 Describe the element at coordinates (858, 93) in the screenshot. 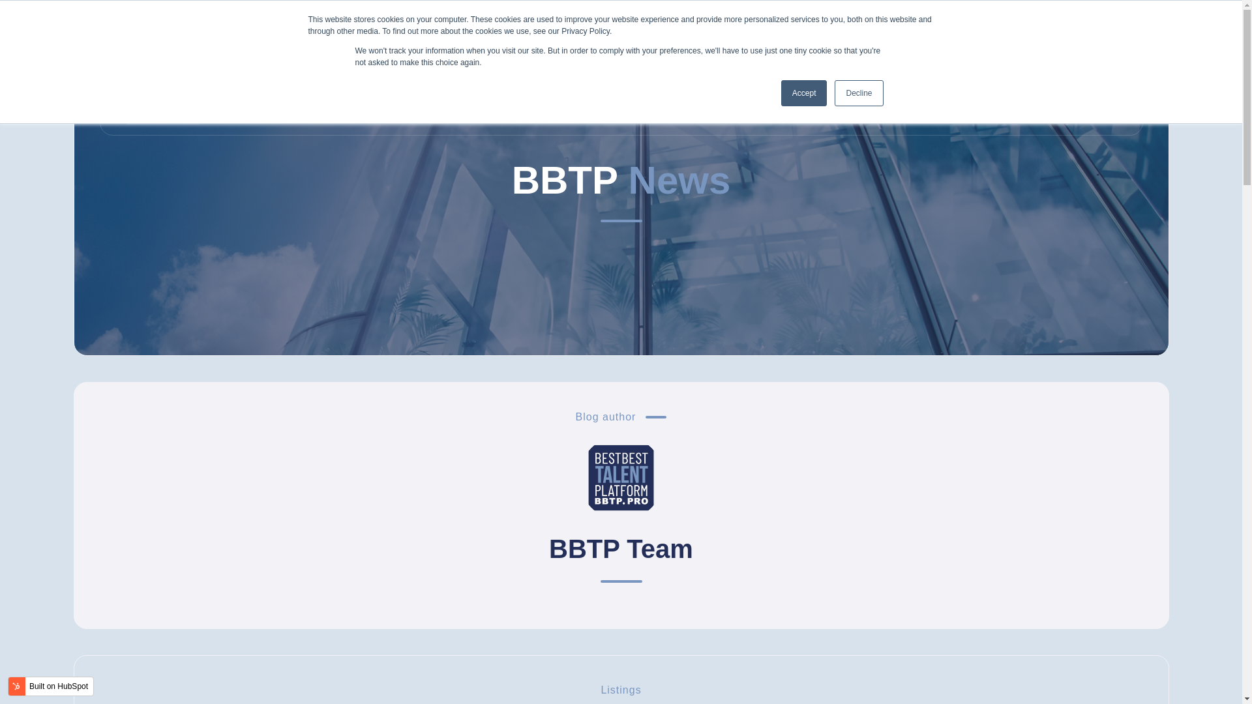

I see `Decline` at that location.